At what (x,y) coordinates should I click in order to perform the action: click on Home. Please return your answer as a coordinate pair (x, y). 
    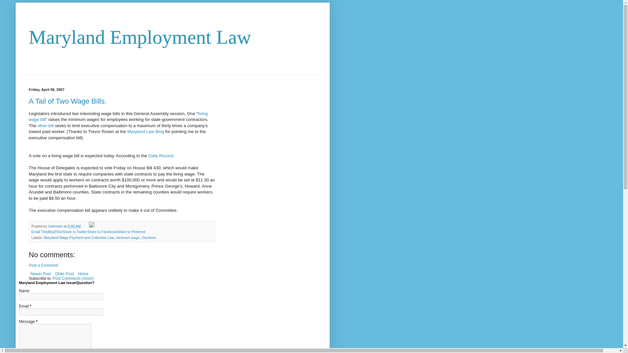
    Looking at the image, I should click on (83, 274).